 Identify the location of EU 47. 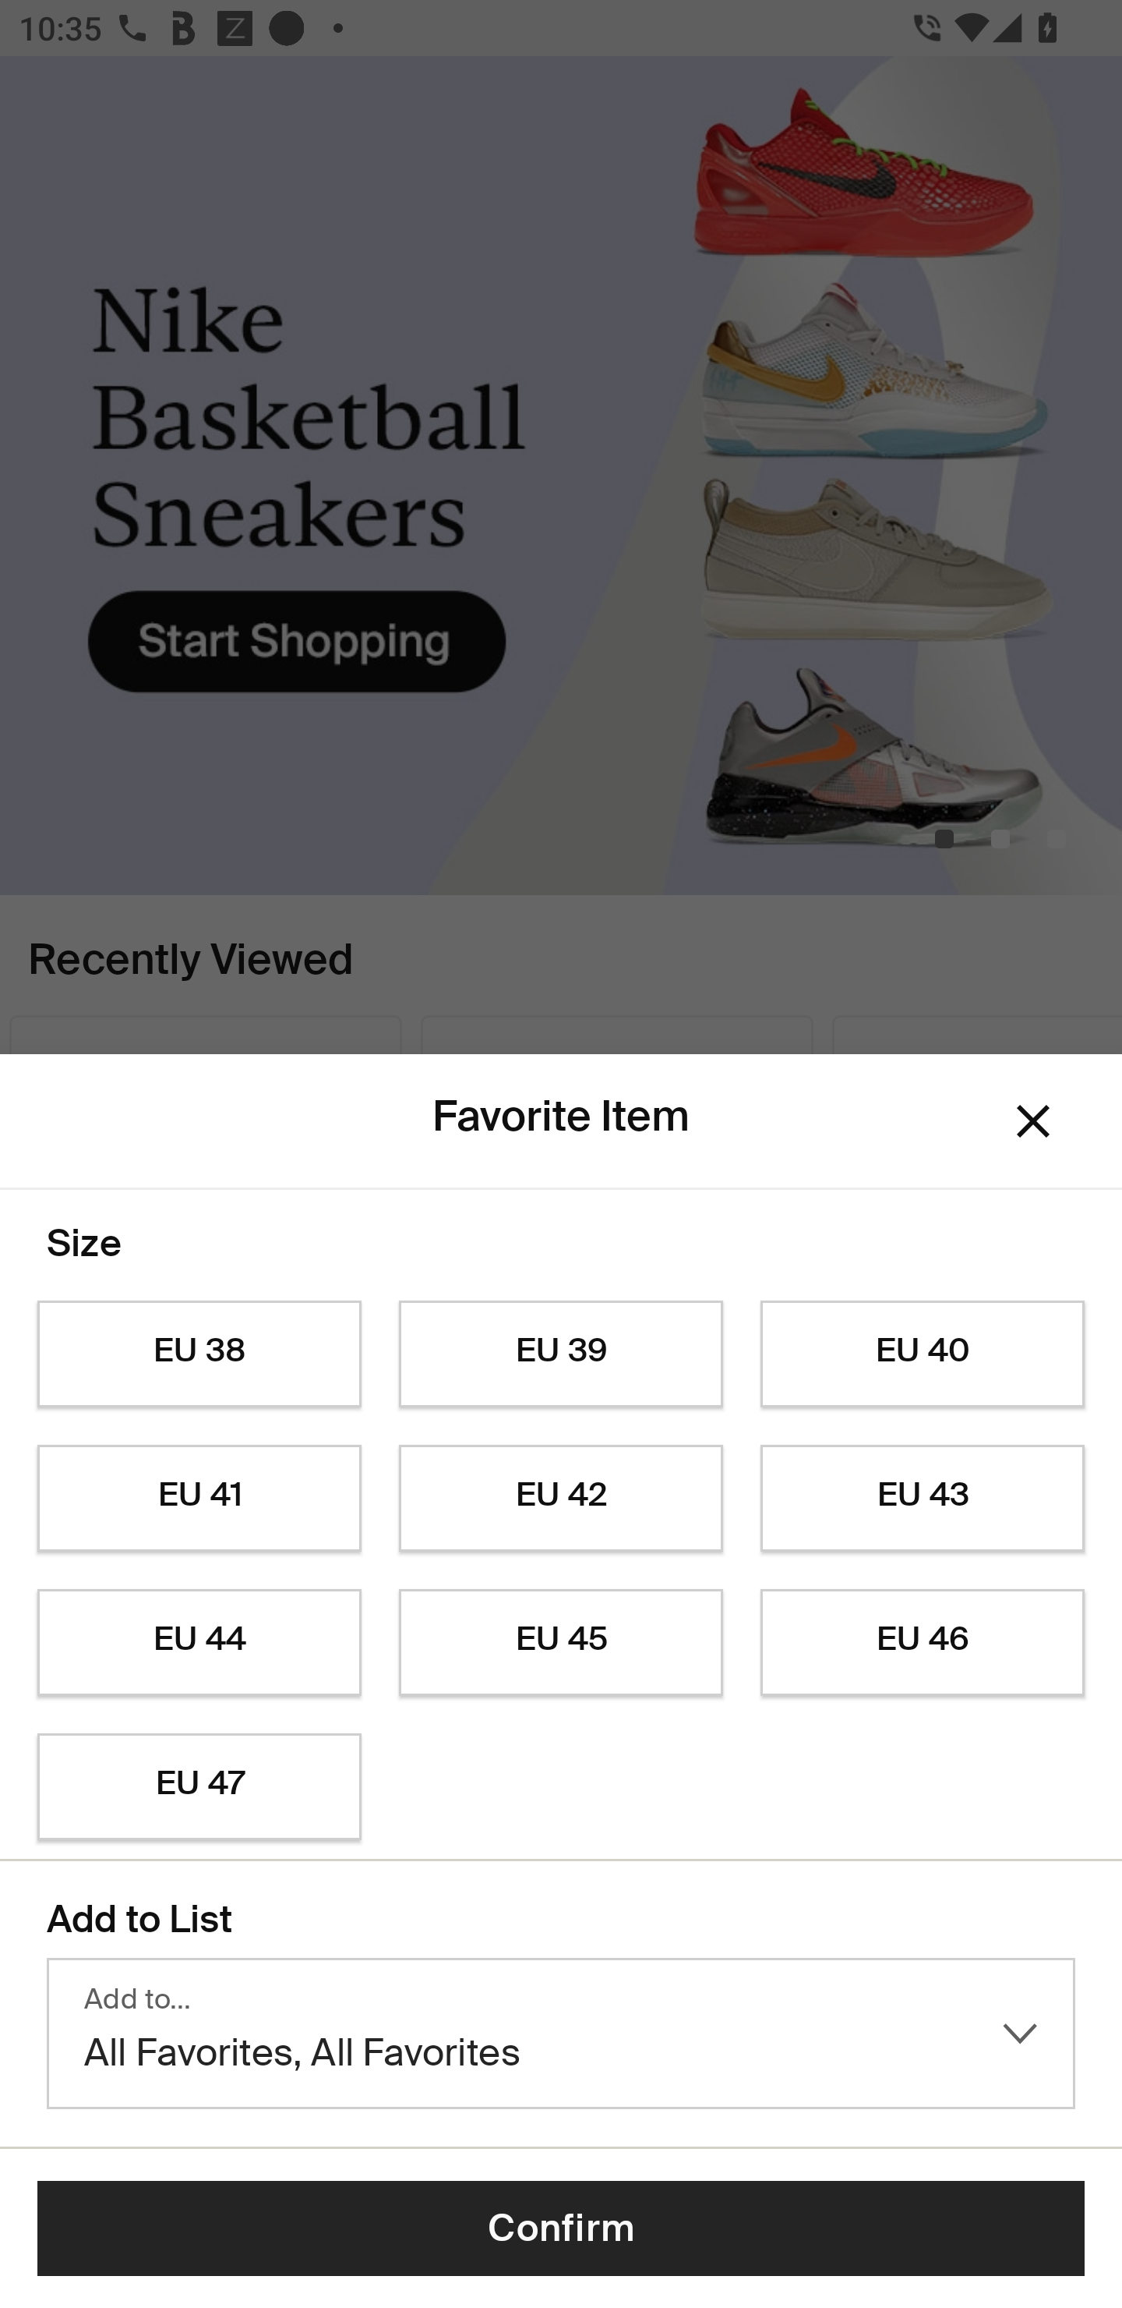
(199, 1787).